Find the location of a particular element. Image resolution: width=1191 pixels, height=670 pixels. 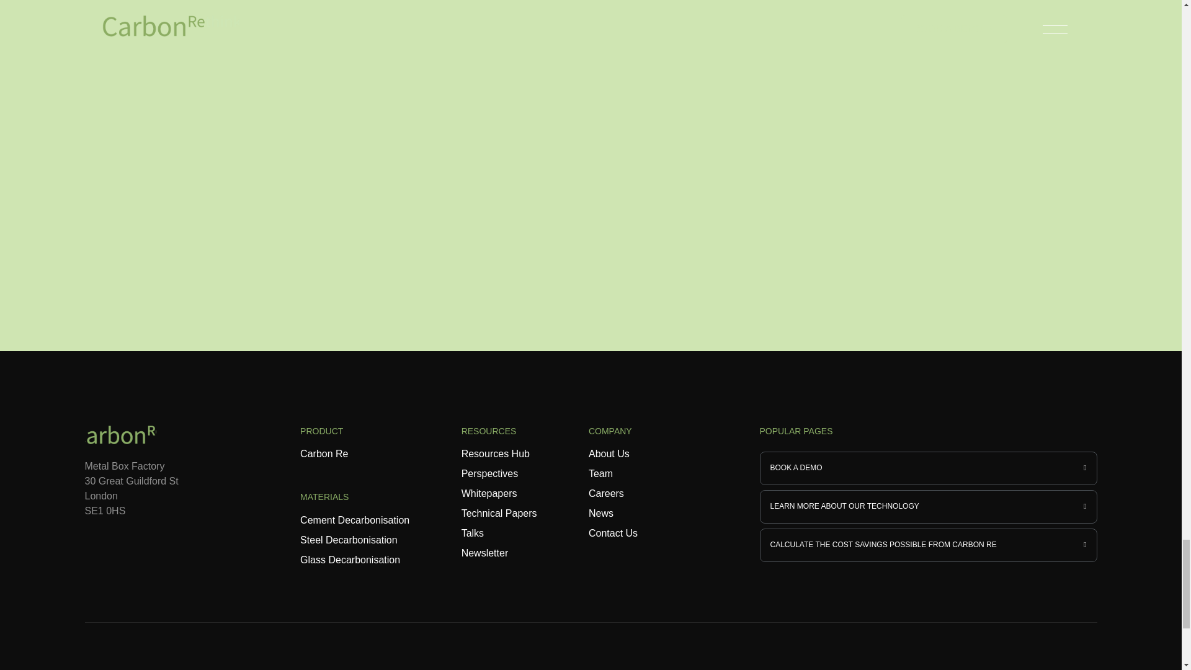

Team is located at coordinates (600, 473).